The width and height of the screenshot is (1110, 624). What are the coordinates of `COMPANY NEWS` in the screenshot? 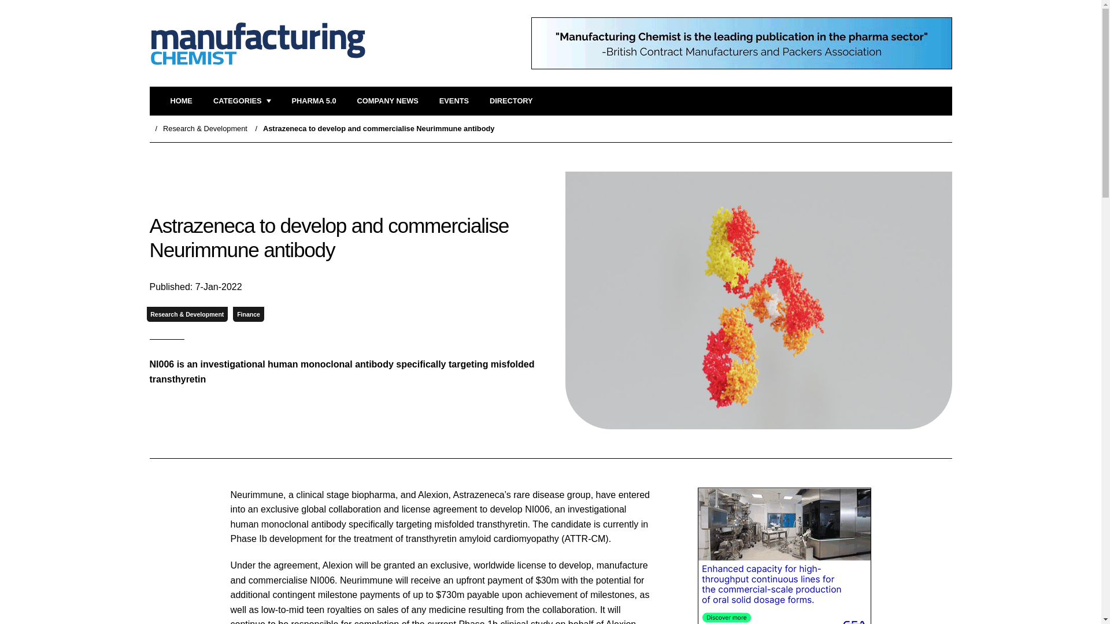 It's located at (387, 101).